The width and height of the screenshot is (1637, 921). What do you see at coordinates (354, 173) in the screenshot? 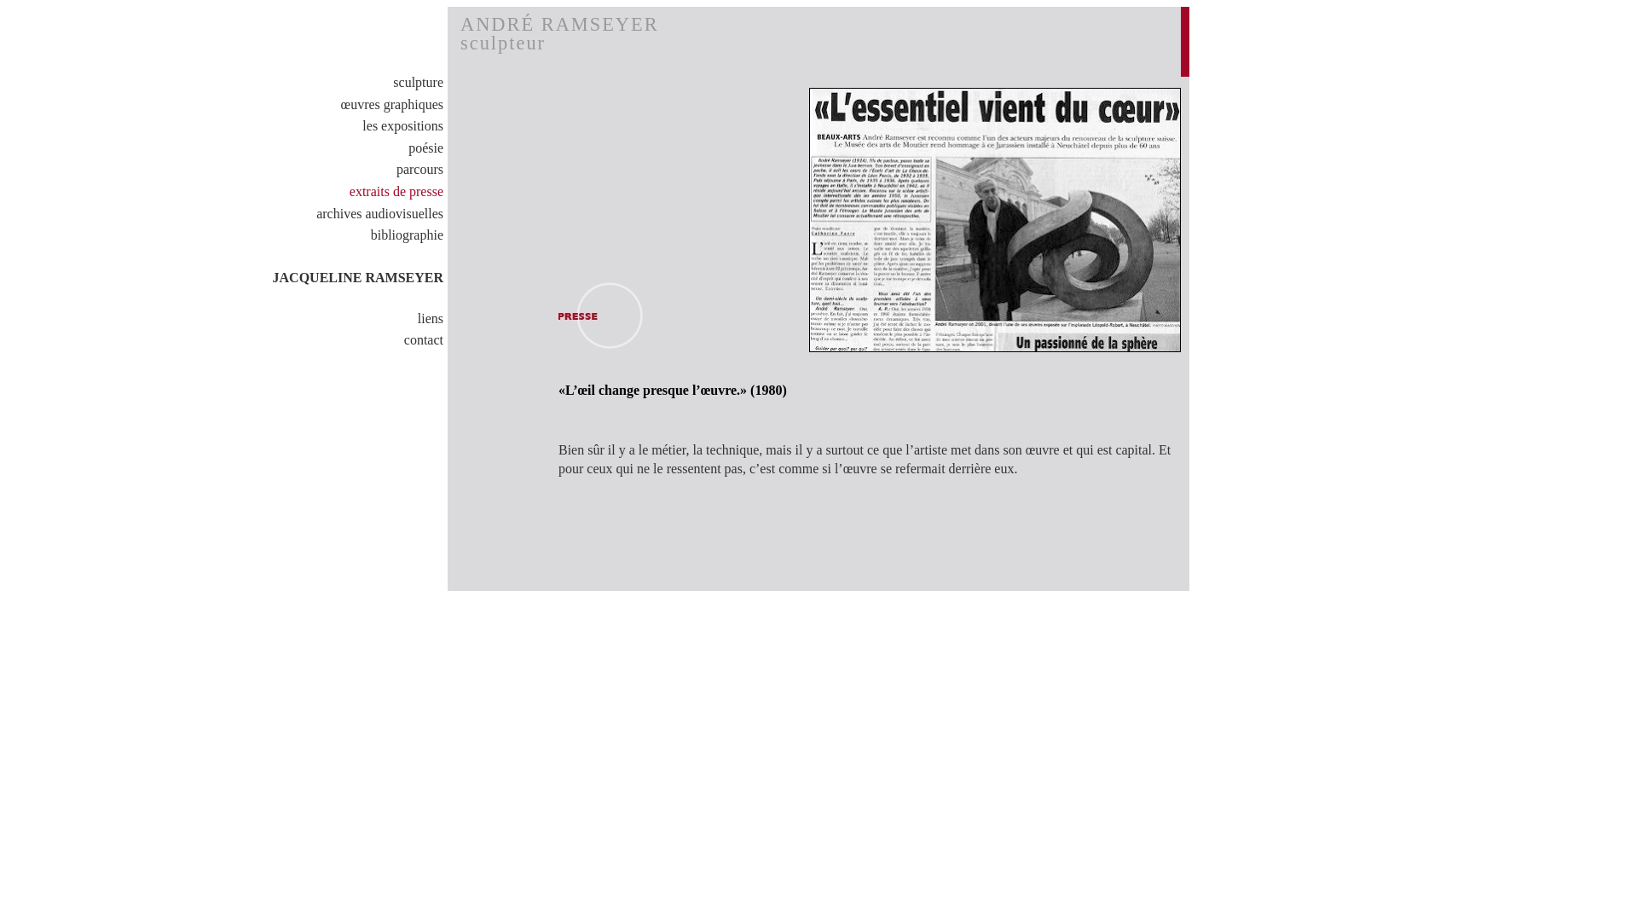
I see `parcours` at bounding box center [354, 173].